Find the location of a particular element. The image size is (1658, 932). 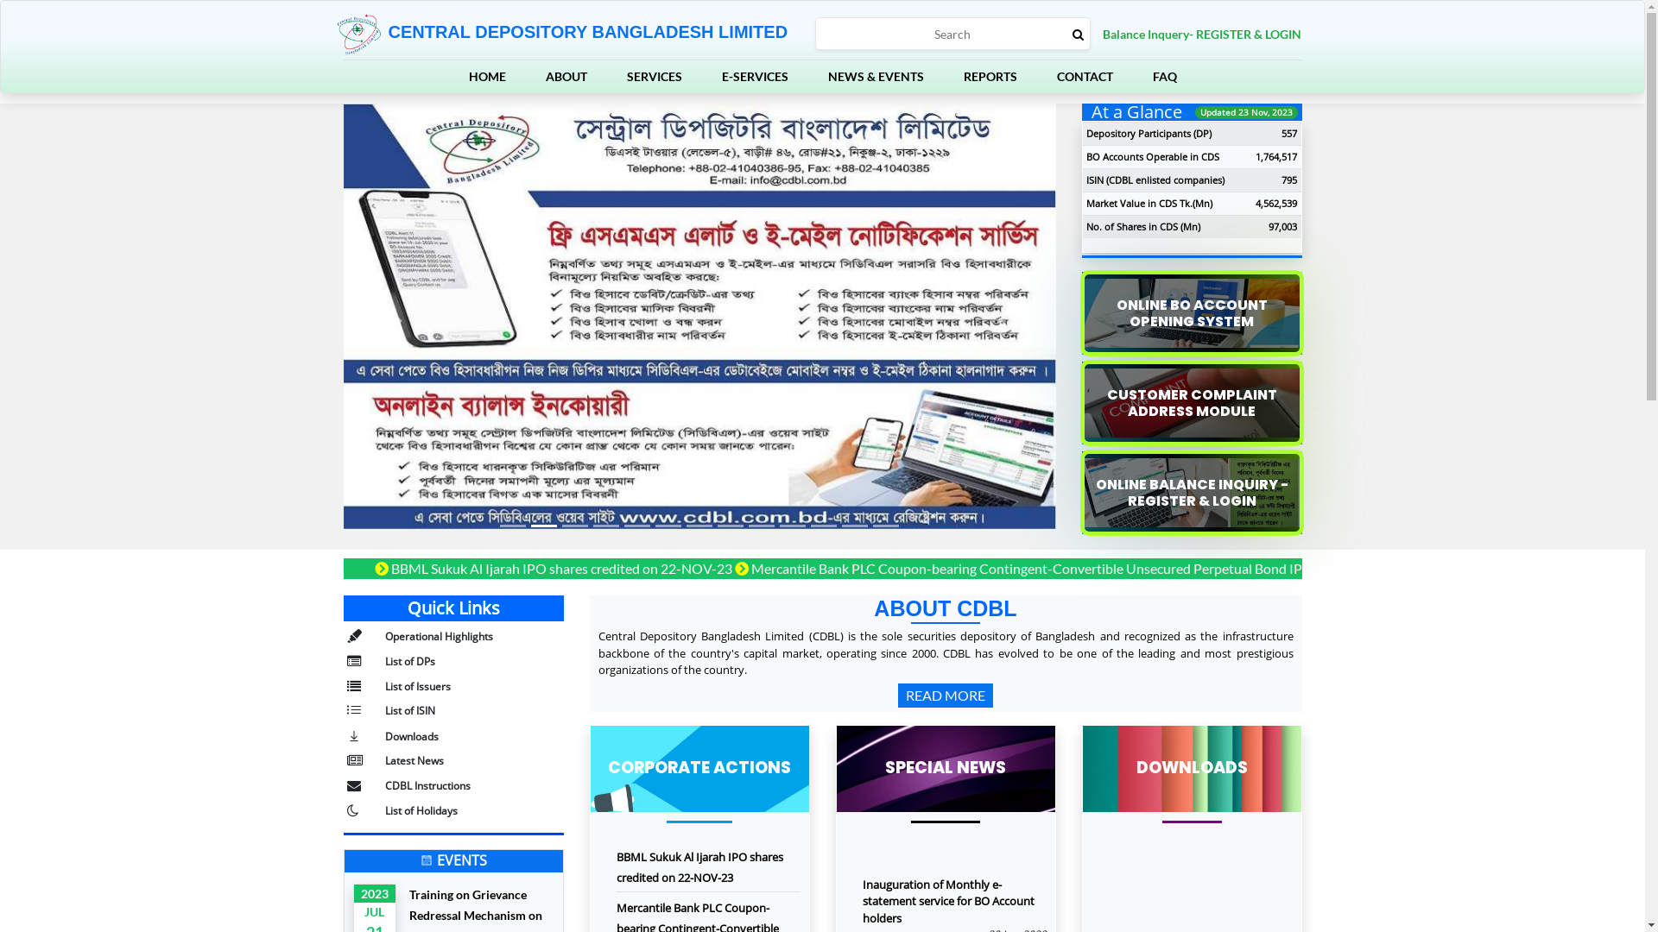

ABOUT is located at coordinates (566, 76).